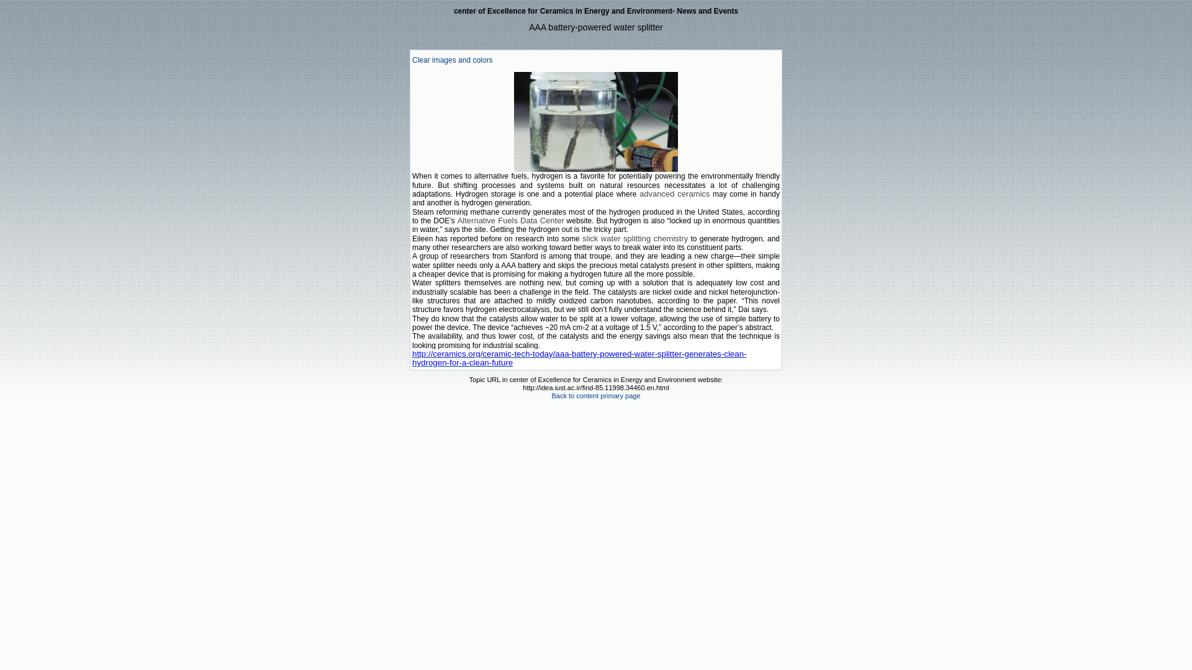  I want to click on Back to content primary page, so click(595, 395).